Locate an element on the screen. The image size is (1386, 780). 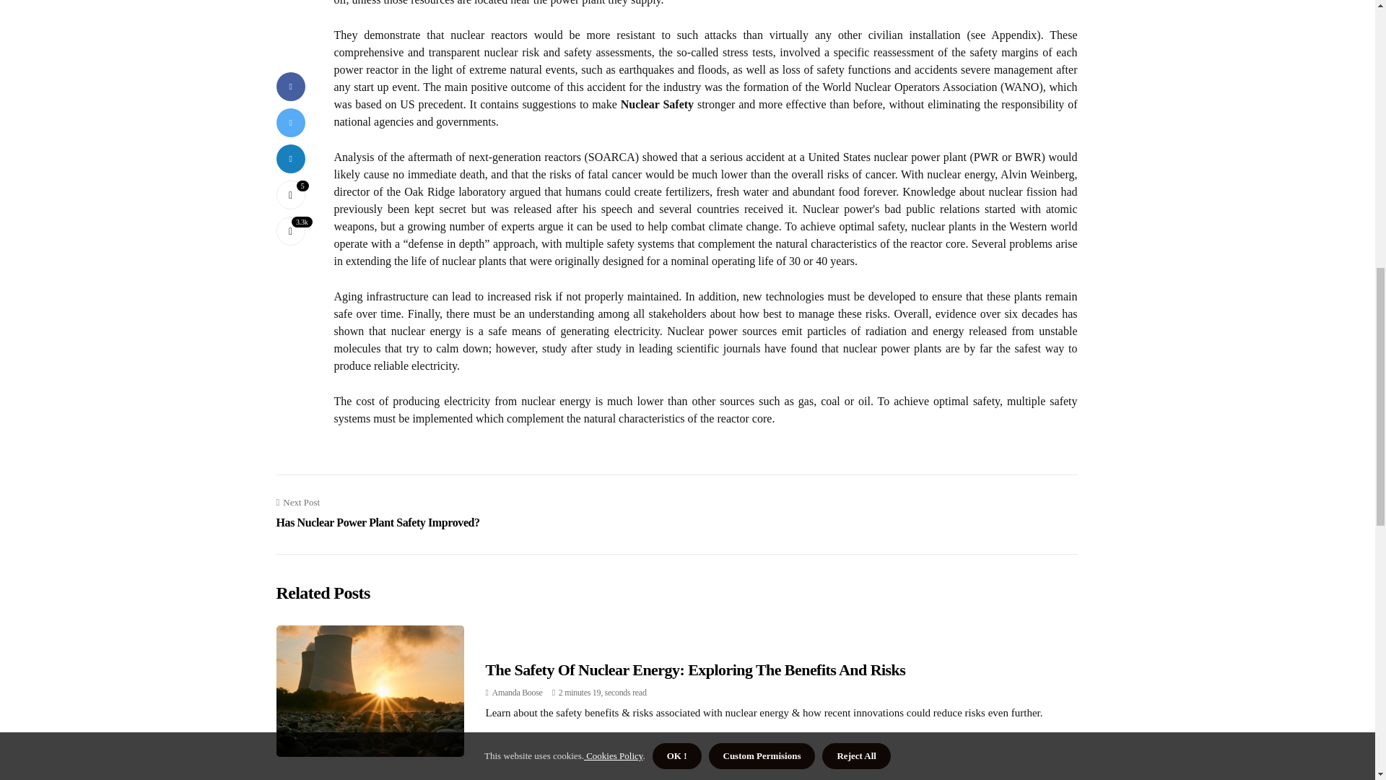
Amanda Boose is located at coordinates (378, 513).